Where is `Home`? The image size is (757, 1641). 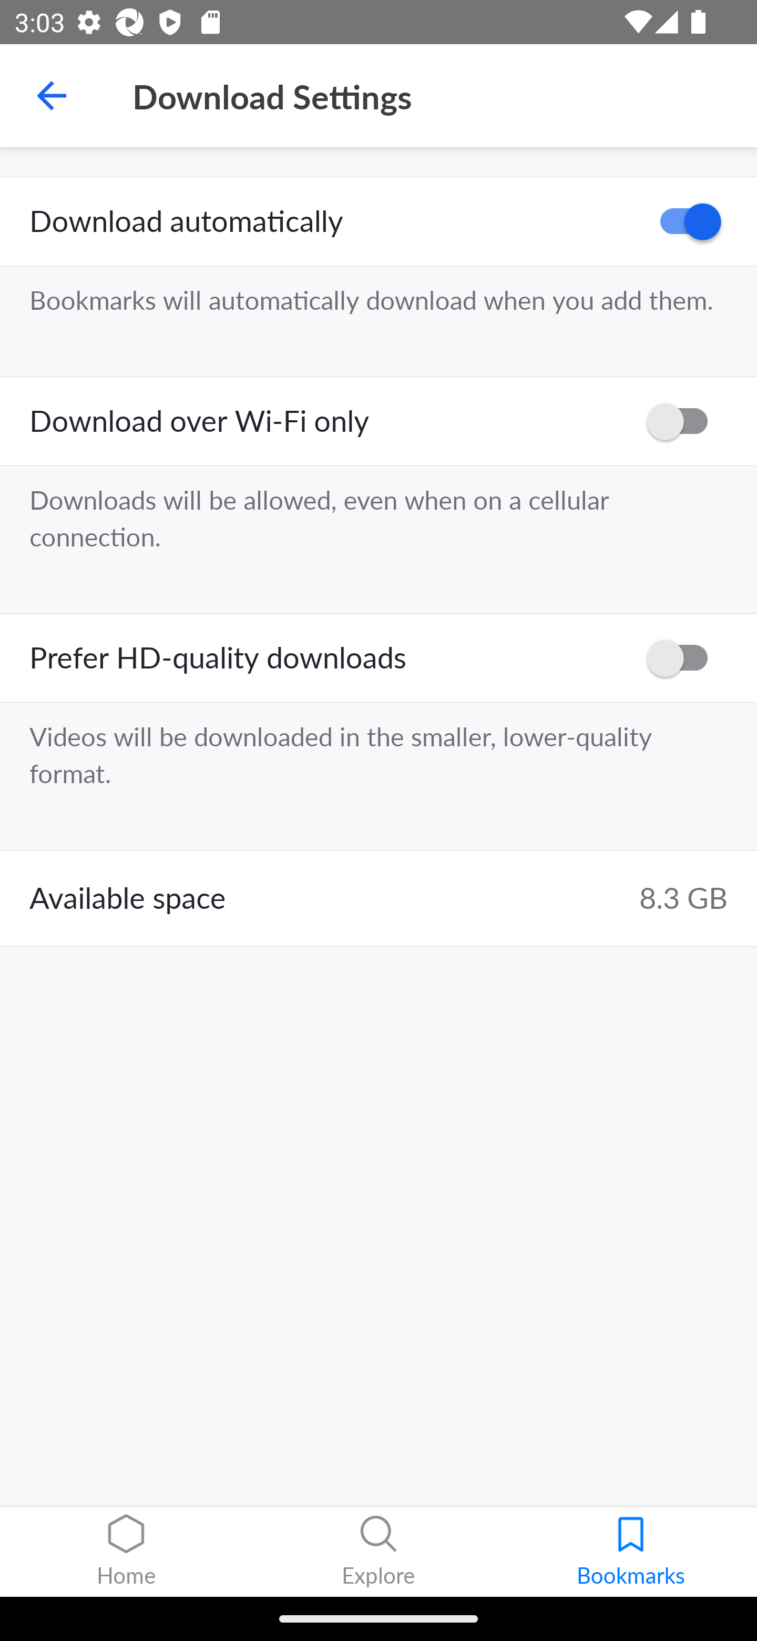
Home is located at coordinates (126, 1552).